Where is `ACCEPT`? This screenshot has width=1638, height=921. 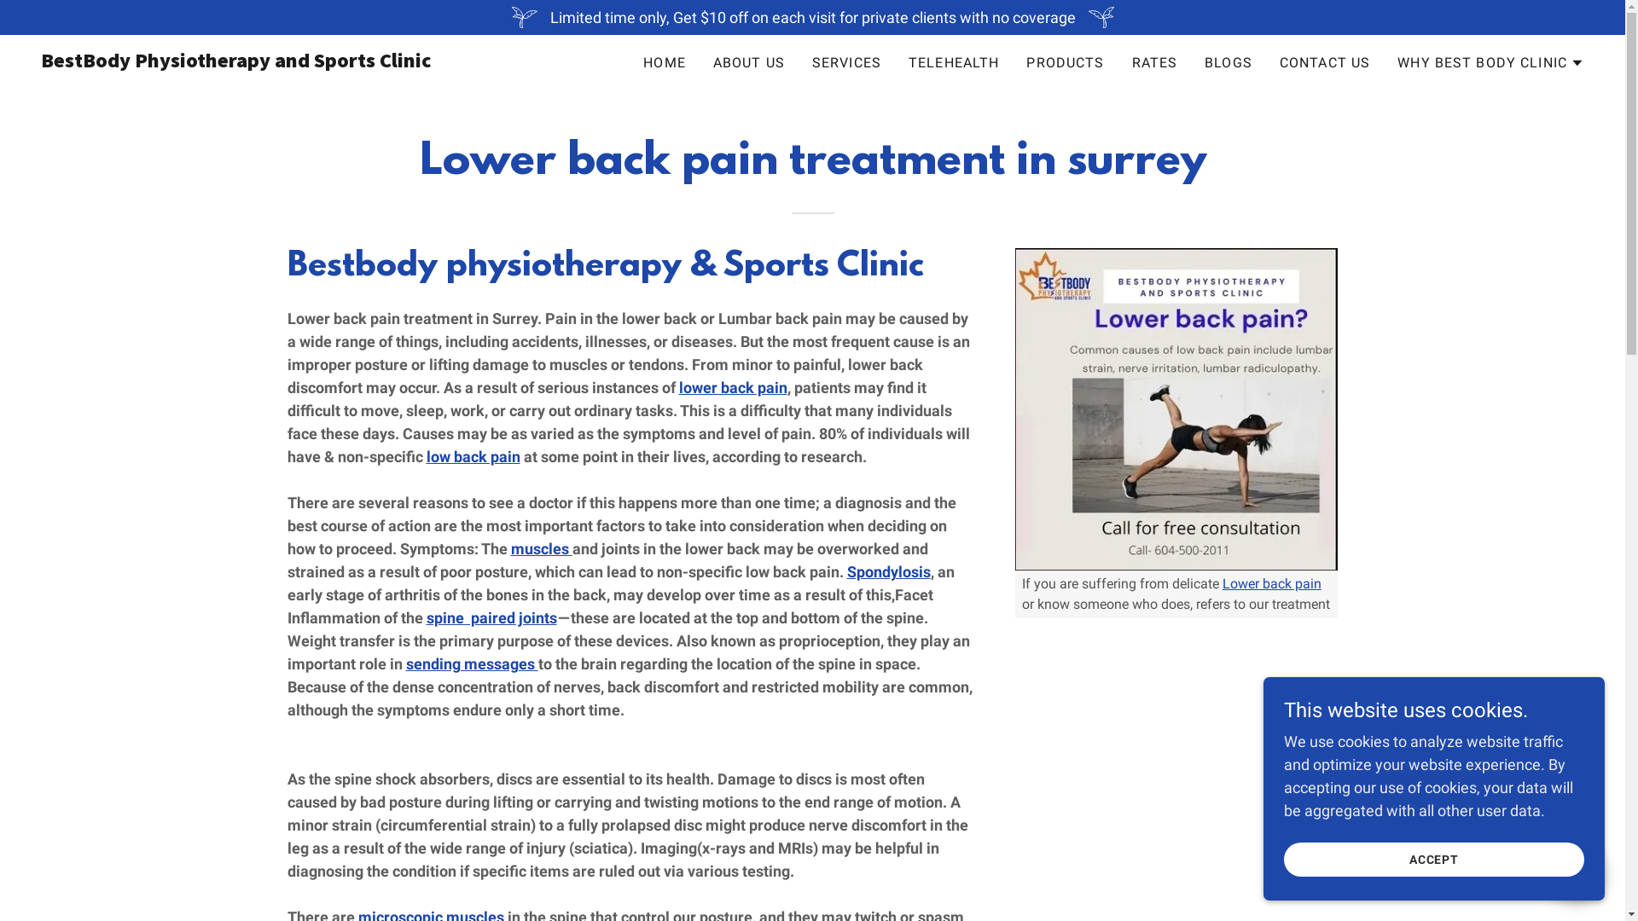 ACCEPT is located at coordinates (1434, 860).